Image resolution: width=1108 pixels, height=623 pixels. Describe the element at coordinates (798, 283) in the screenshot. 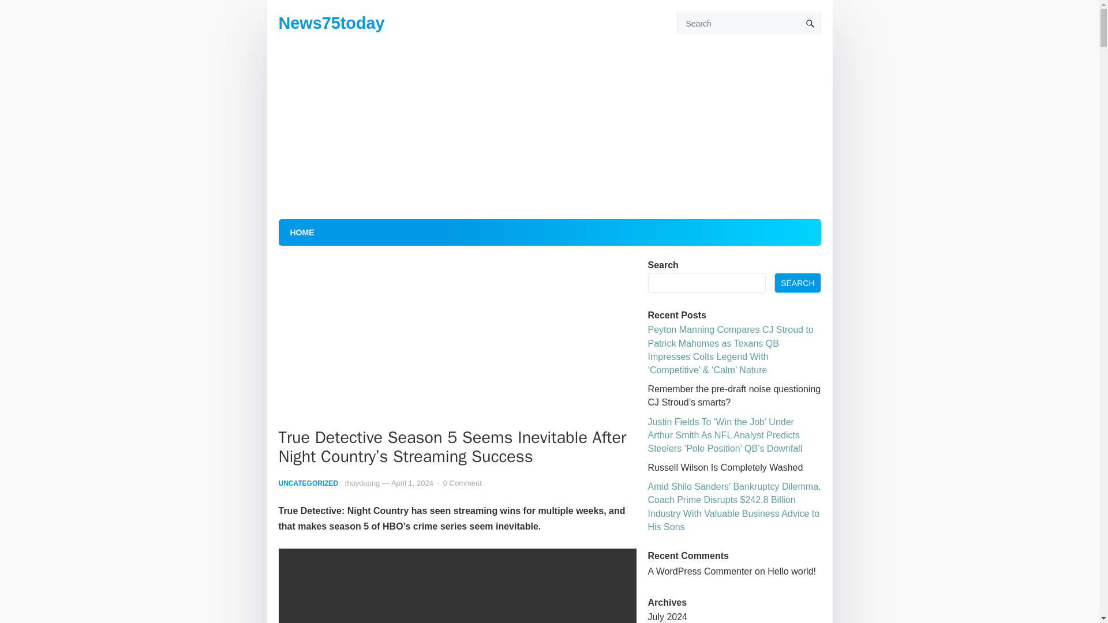

I see `SEARCH` at that location.